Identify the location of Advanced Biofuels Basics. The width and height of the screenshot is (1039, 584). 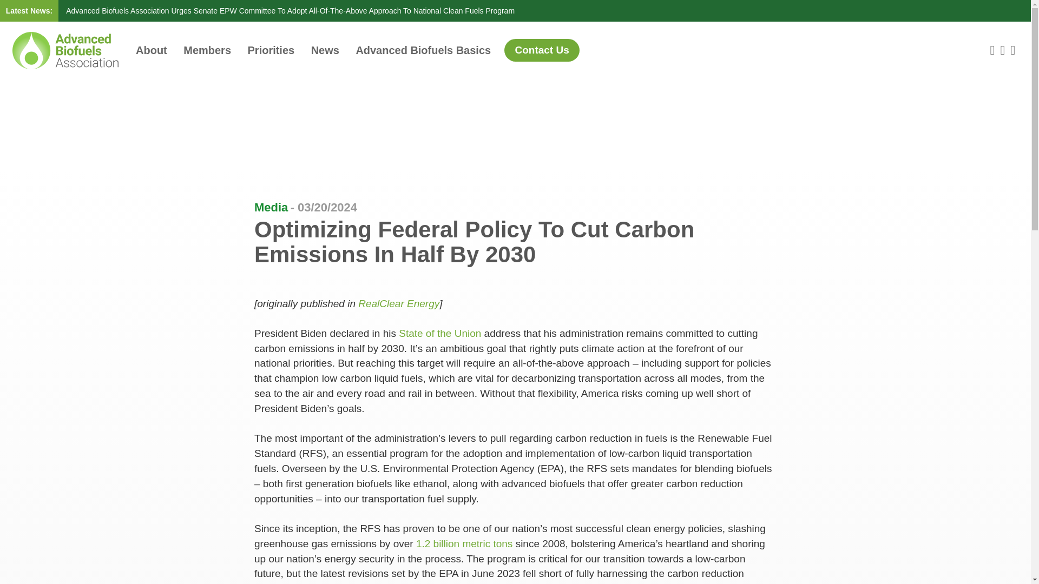
(423, 50).